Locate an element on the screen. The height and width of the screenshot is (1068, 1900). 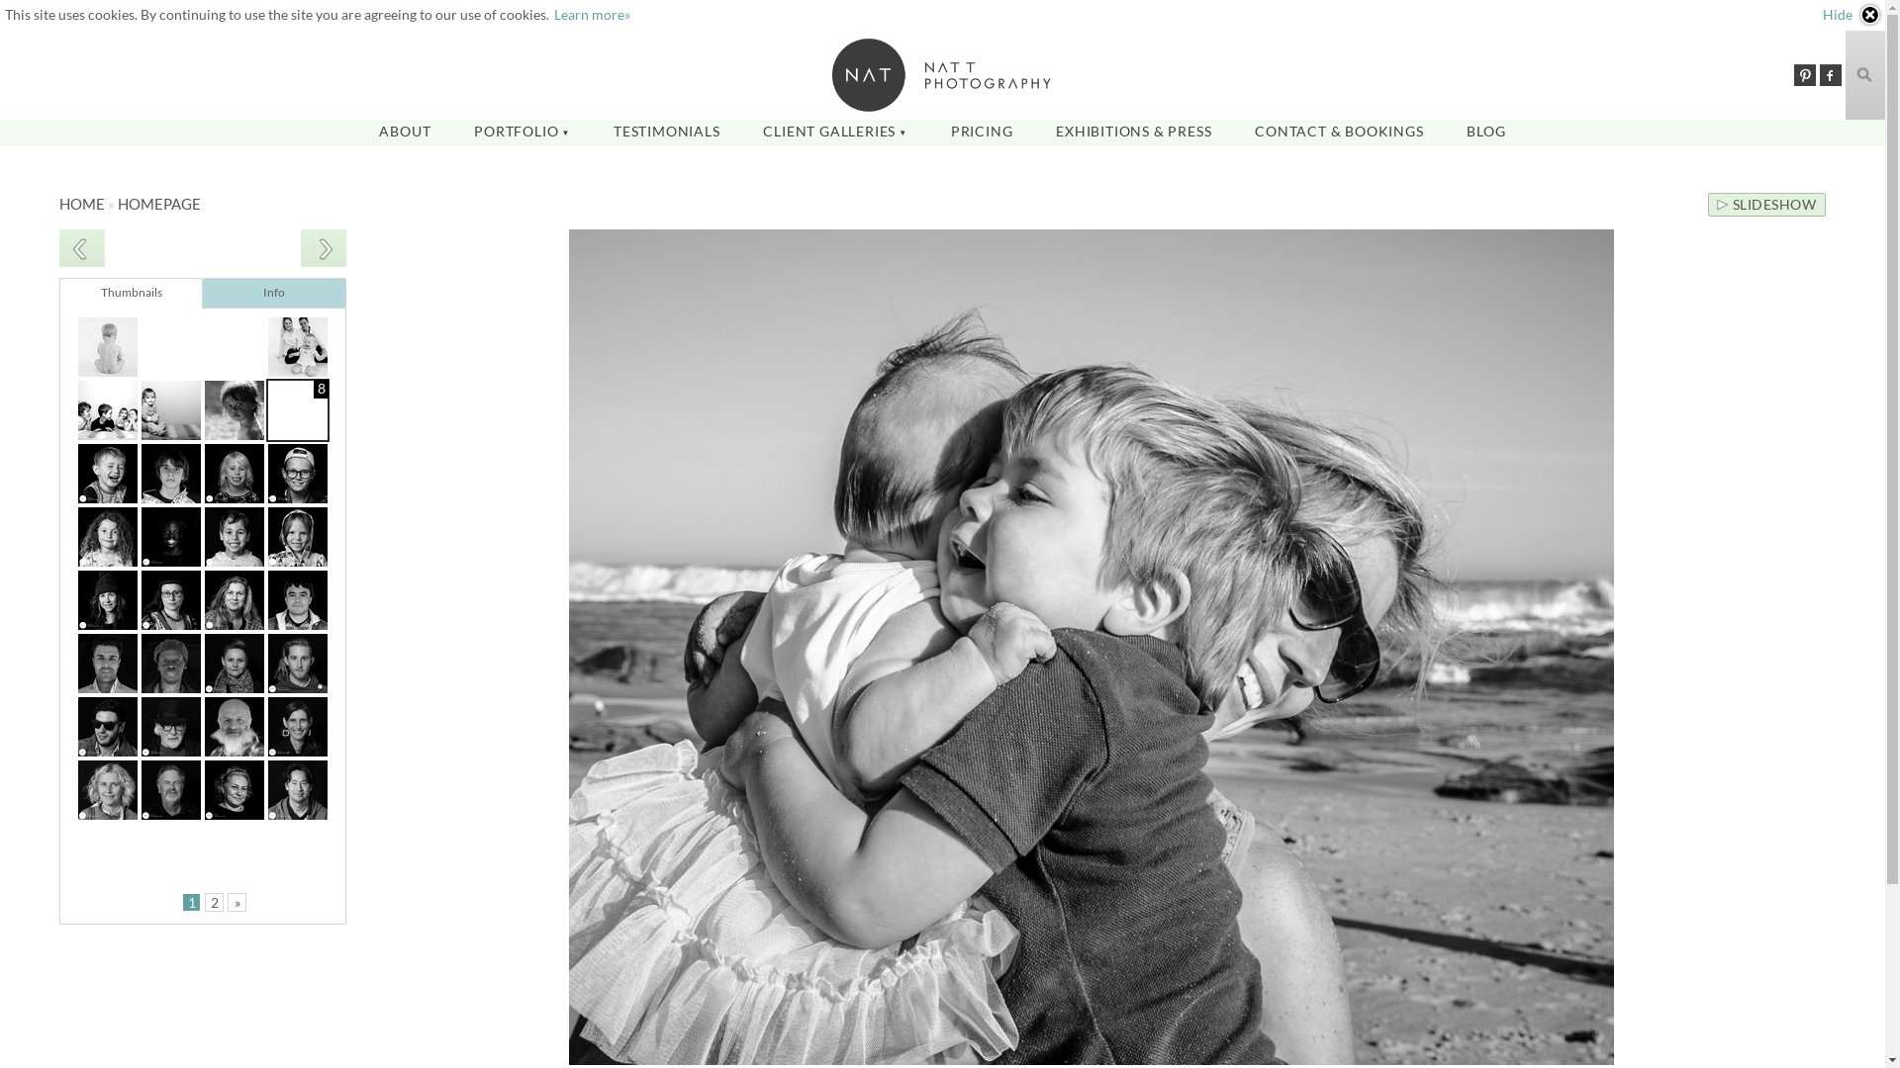
PRICING is located at coordinates (982, 131).